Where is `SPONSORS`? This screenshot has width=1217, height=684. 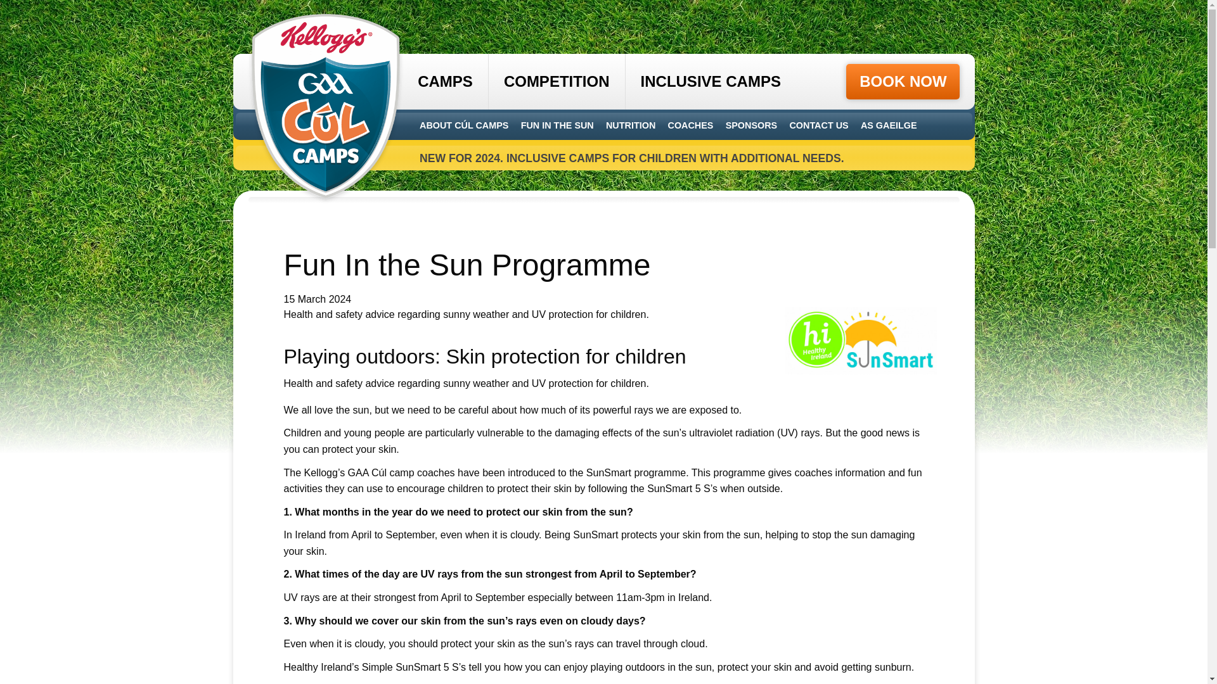 SPONSORS is located at coordinates (751, 125).